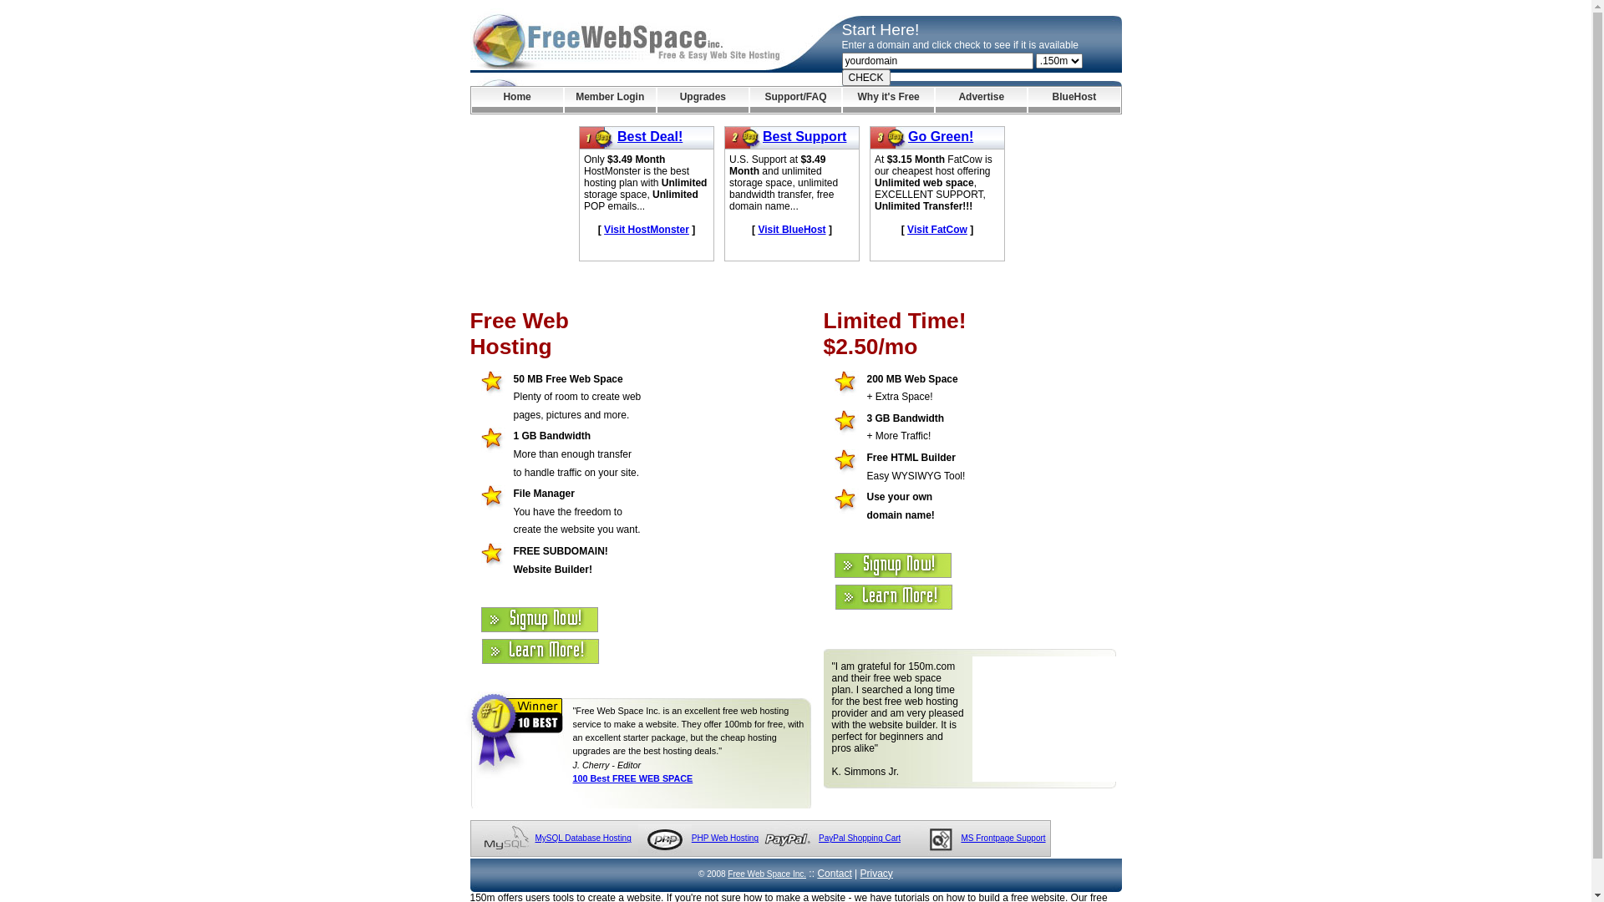 Image resolution: width=1604 pixels, height=902 pixels. What do you see at coordinates (633, 778) in the screenshot?
I see `100 Best FREE WEB SPACE` at bounding box center [633, 778].